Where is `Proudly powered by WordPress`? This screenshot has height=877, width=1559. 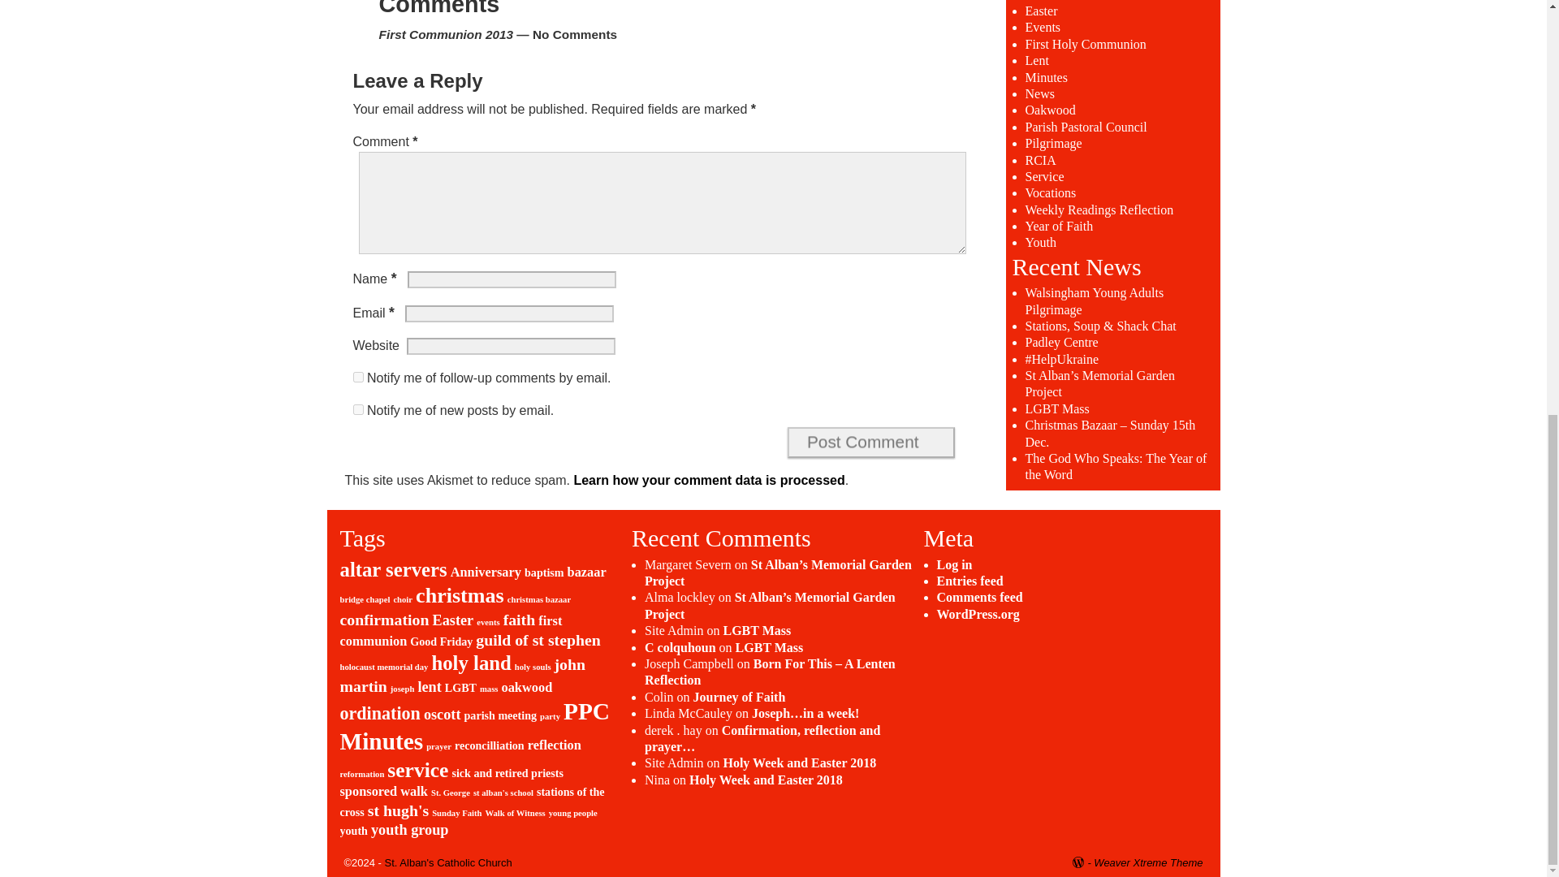
Proudly powered by WordPress is located at coordinates (1083, 862).